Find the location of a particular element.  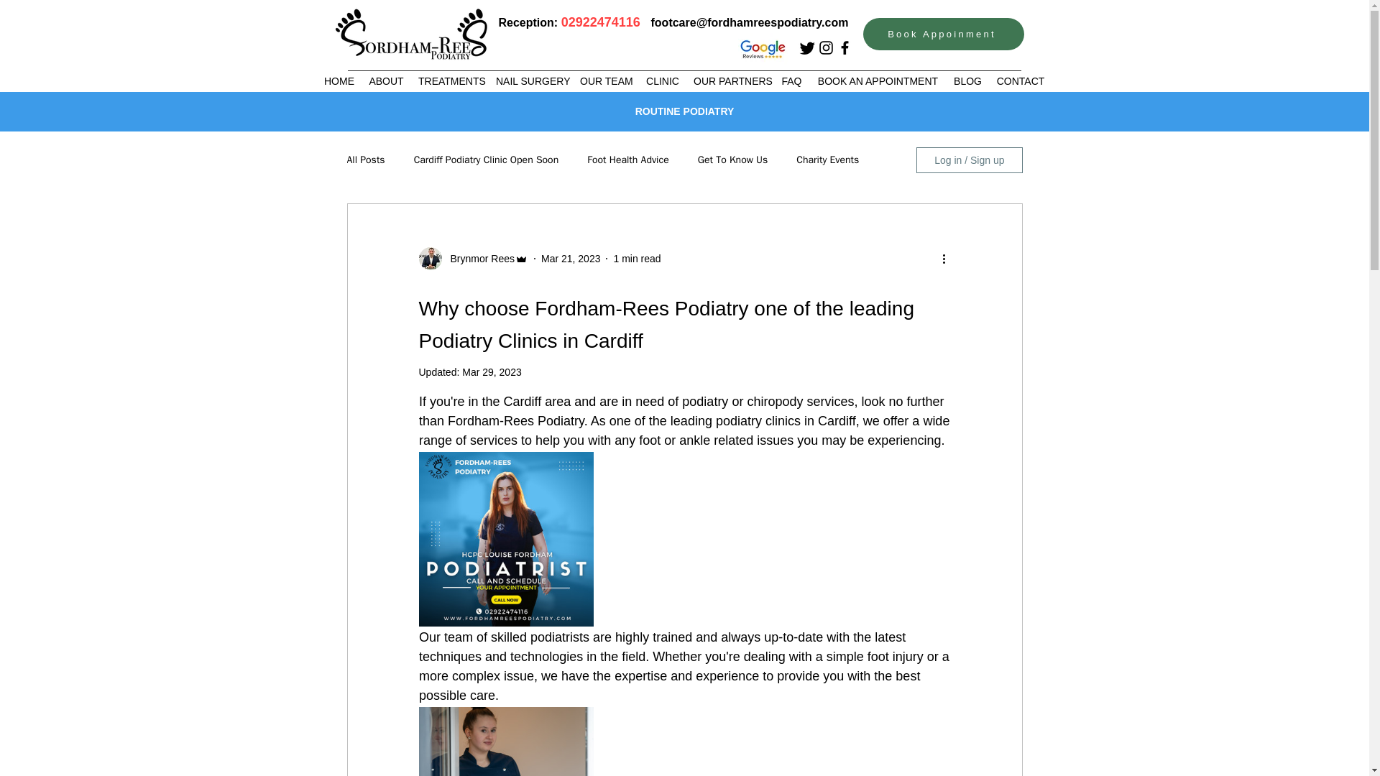

Foot Health Advice is located at coordinates (628, 160).